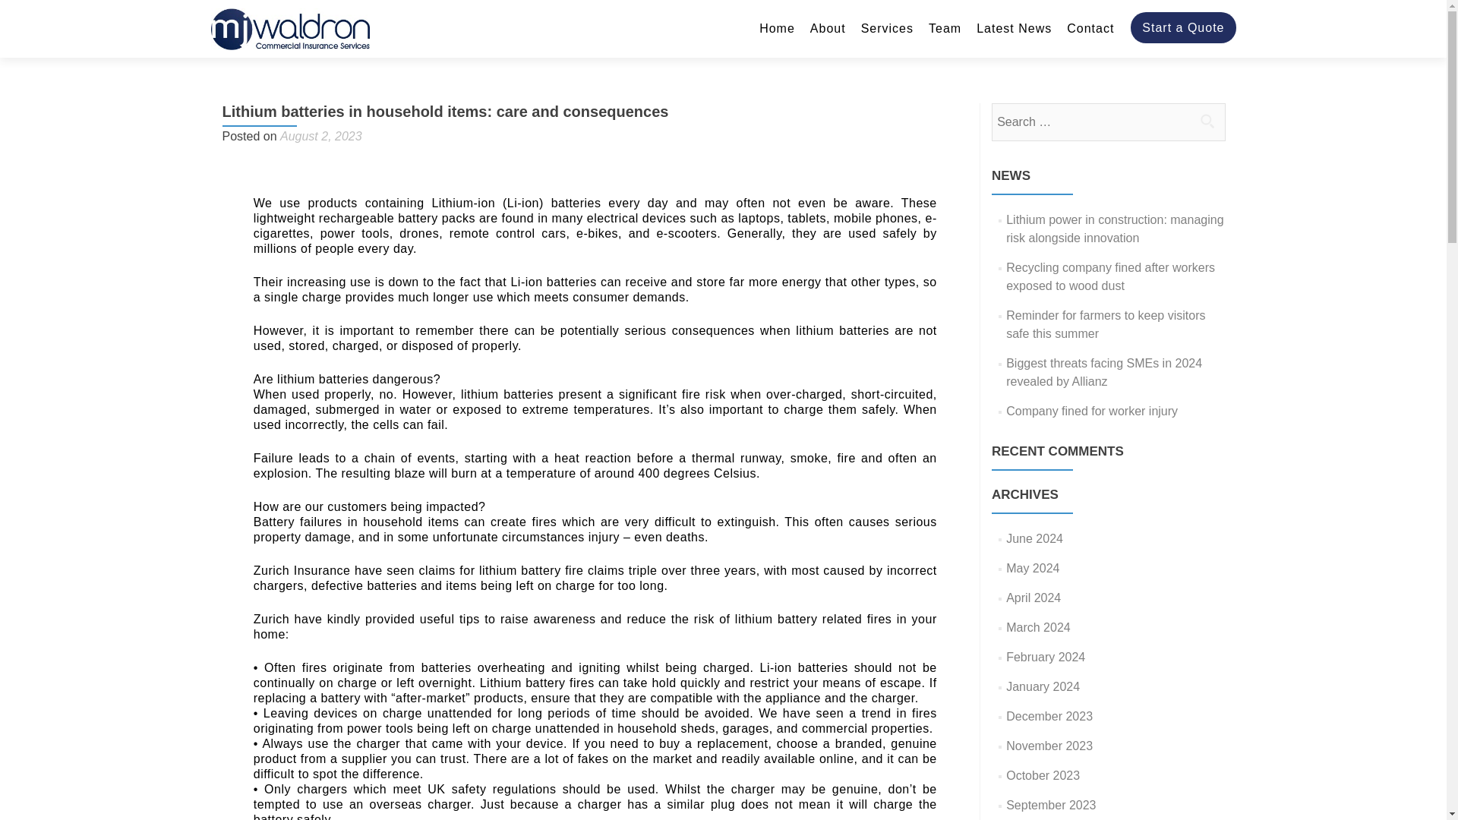 The image size is (1458, 820). I want to click on March 2024, so click(1037, 627).